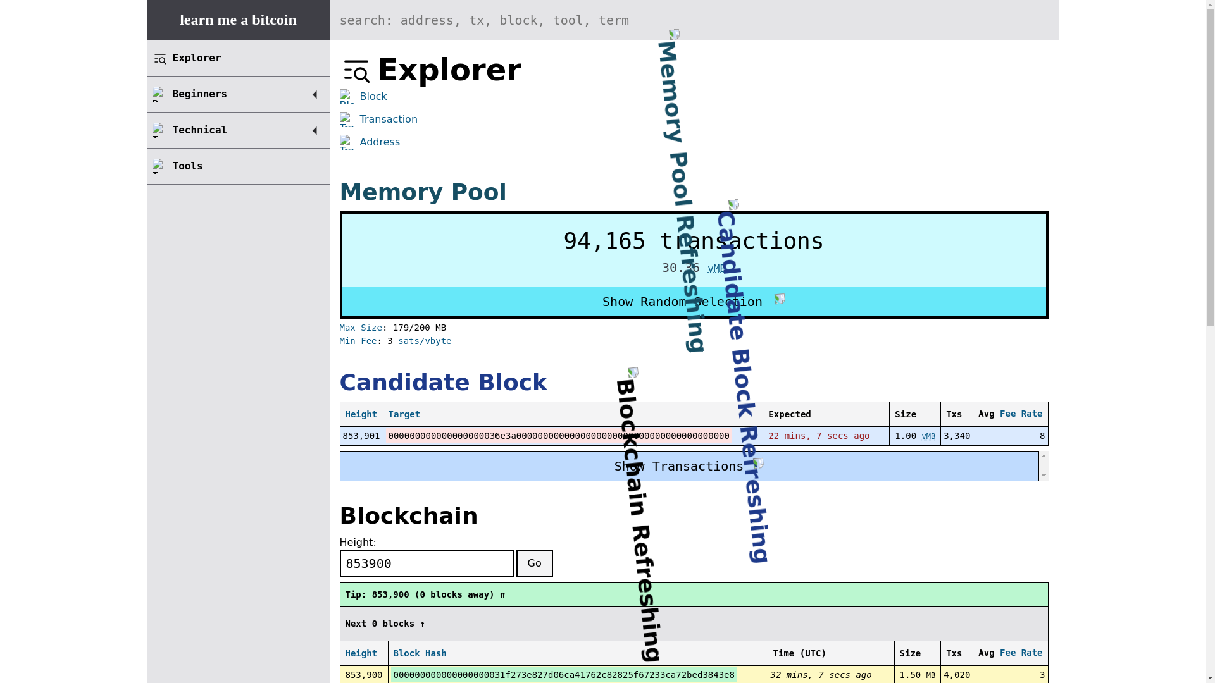 Image resolution: width=1215 pixels, height=683 pixels. Describe the element at coordinates (238, 20) in the screenshot. I see `learn me a bitcoin` at that location.